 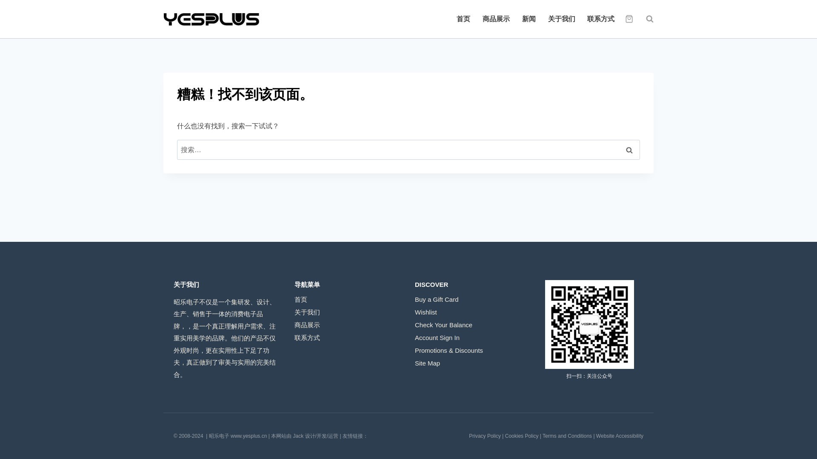 What do you see at coordinates (469, 363) in the screenshot?
I see `Site Map` at bounding box center [469, 363].